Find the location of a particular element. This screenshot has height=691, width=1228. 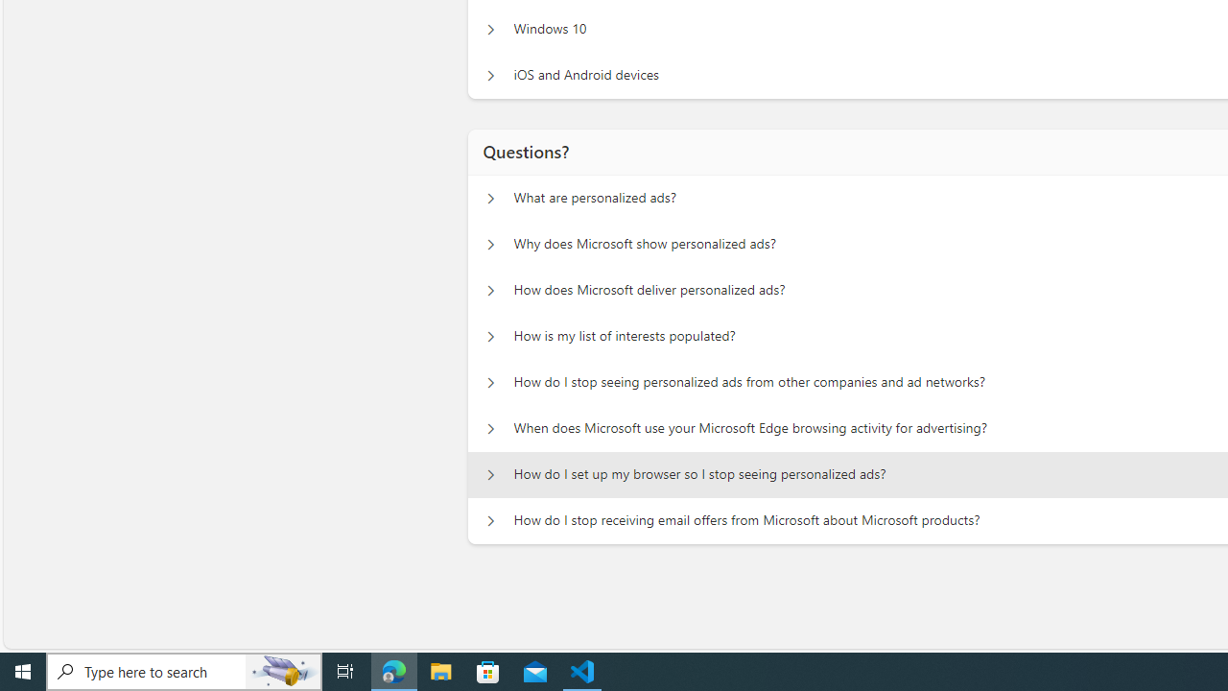

Manage personalized ads on your device Windows 10 is located at coordinates (490, 29).